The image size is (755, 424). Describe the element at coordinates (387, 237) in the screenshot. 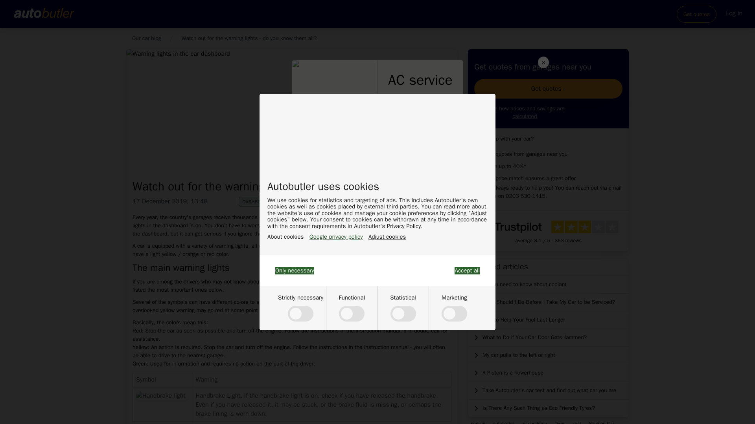

I see `Adjust cookies` at that location.